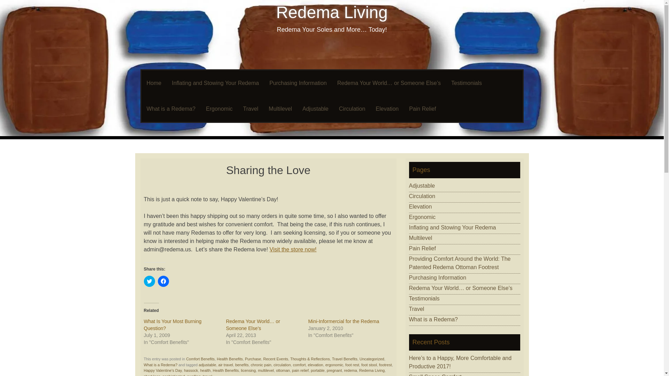 The image size is (669, 376). Describe the element at coordinates (160, 365) in the screenshot. I see `What is a Redema?` at that location.